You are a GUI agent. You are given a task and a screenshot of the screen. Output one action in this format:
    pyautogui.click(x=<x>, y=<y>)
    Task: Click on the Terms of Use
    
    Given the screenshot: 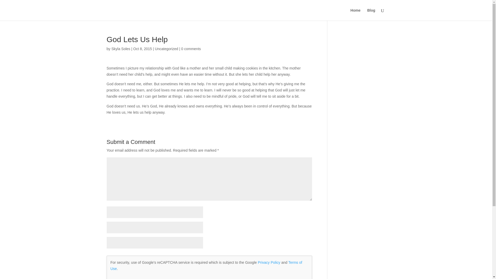 What is the action you would take?
    pyautogui.click(x=206, y=265)
    